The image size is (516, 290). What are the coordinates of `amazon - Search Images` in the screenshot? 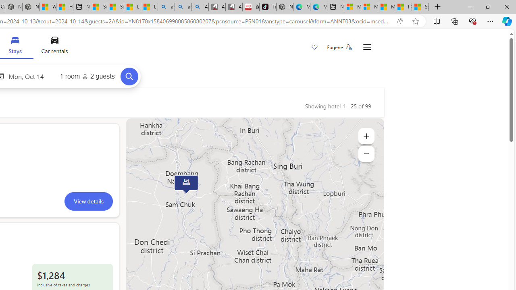 It's located at (183, 7).